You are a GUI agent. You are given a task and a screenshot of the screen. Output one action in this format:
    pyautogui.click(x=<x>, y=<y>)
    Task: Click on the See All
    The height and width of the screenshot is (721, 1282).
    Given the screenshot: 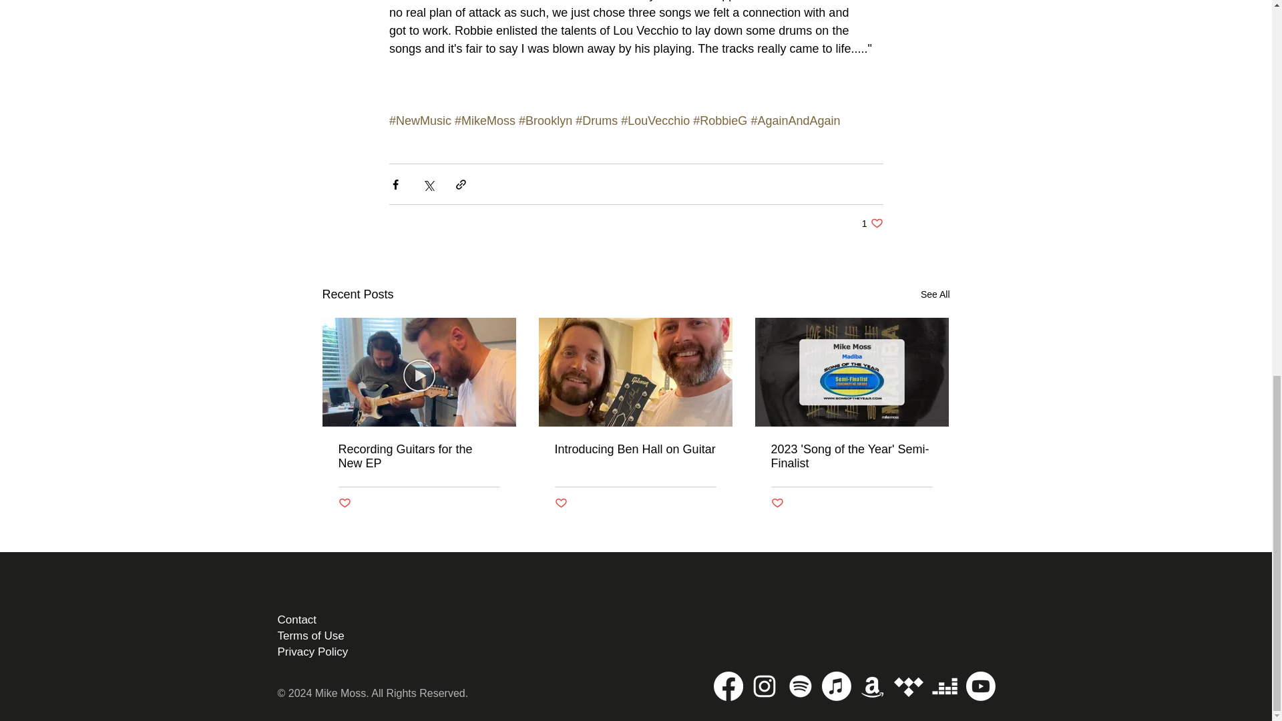 What is the action you would take?
    pyautogui.click(x=634, y=449)
    